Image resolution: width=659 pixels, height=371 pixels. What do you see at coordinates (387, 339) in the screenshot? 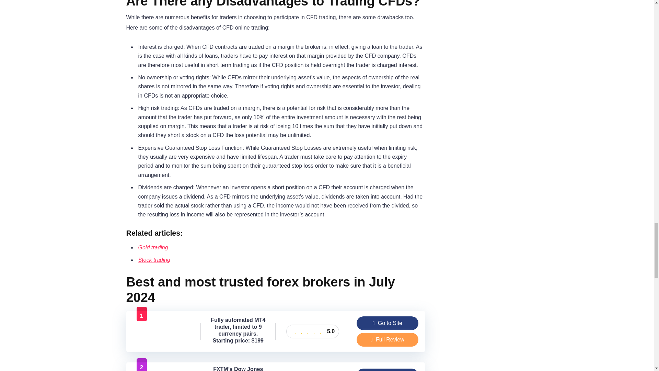
I see `Full Review` at bounding box center [387, 339].